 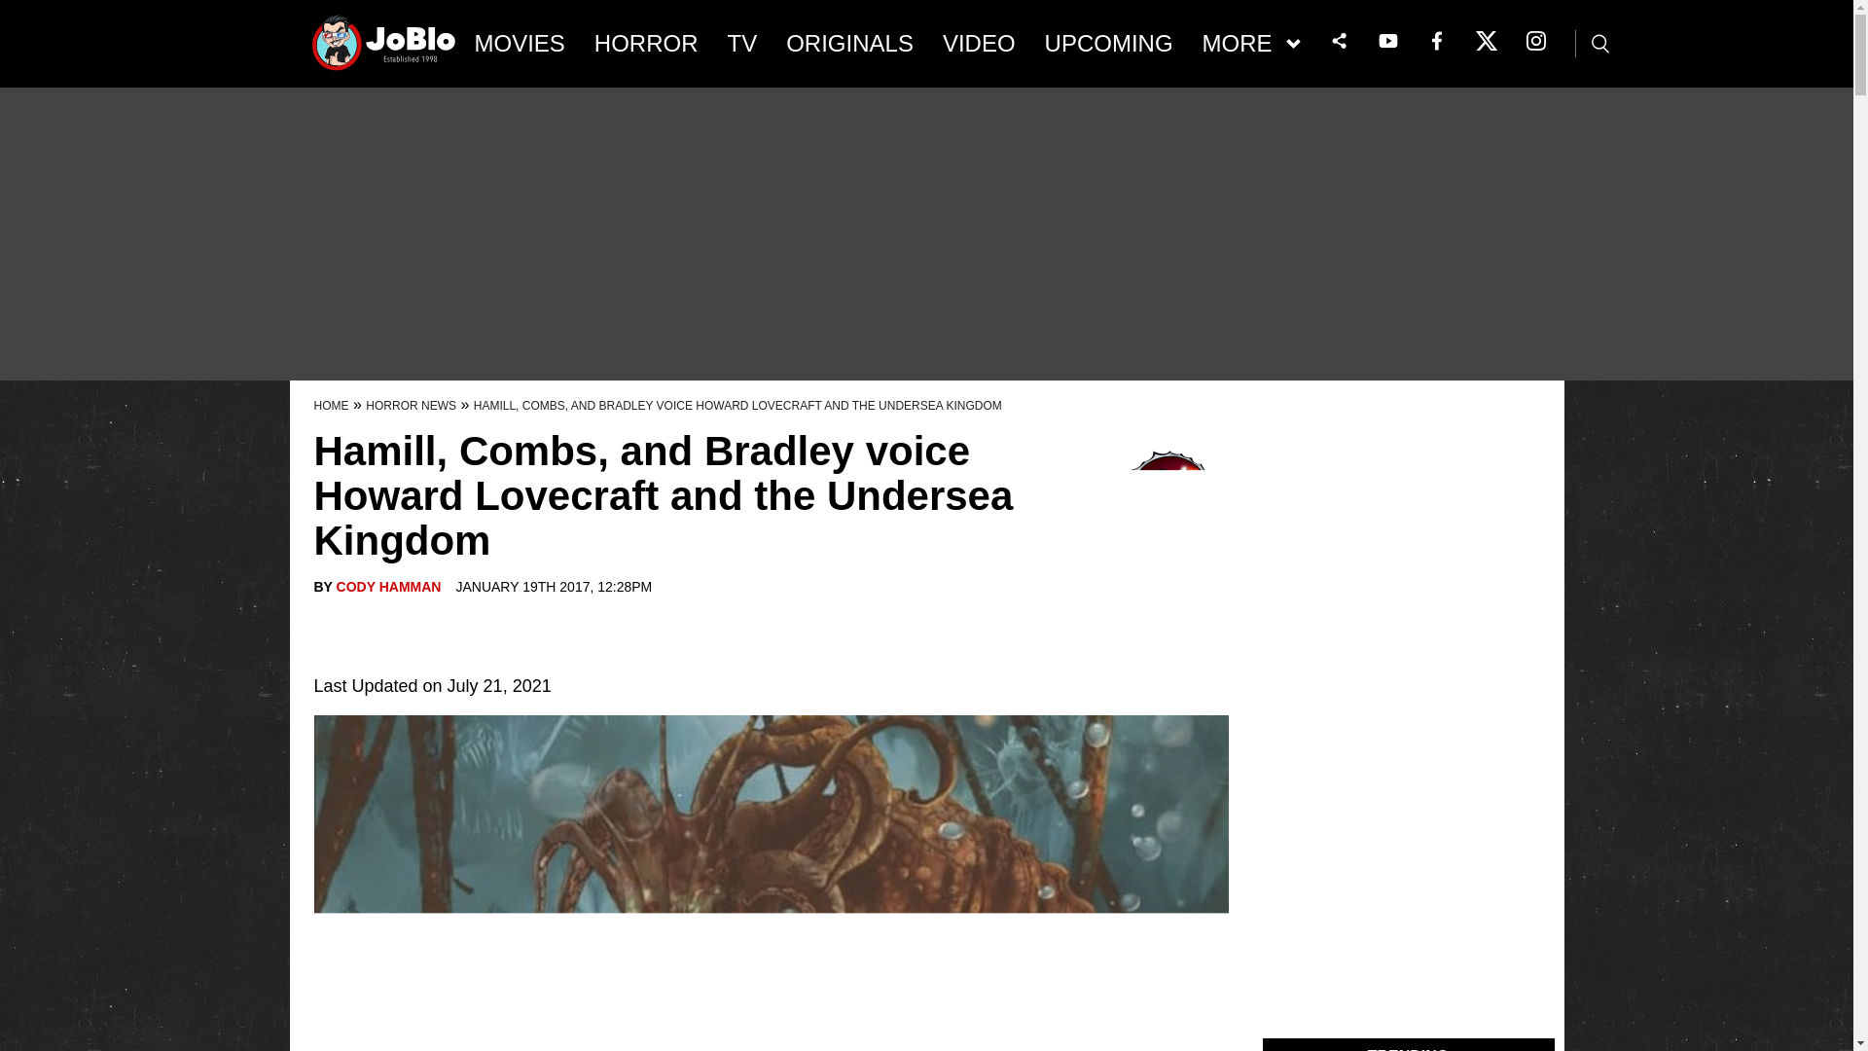 What do you see at coordinates (1251, 44) in the screenshot?
I see `MORE` at bounding box center [1251, 44].